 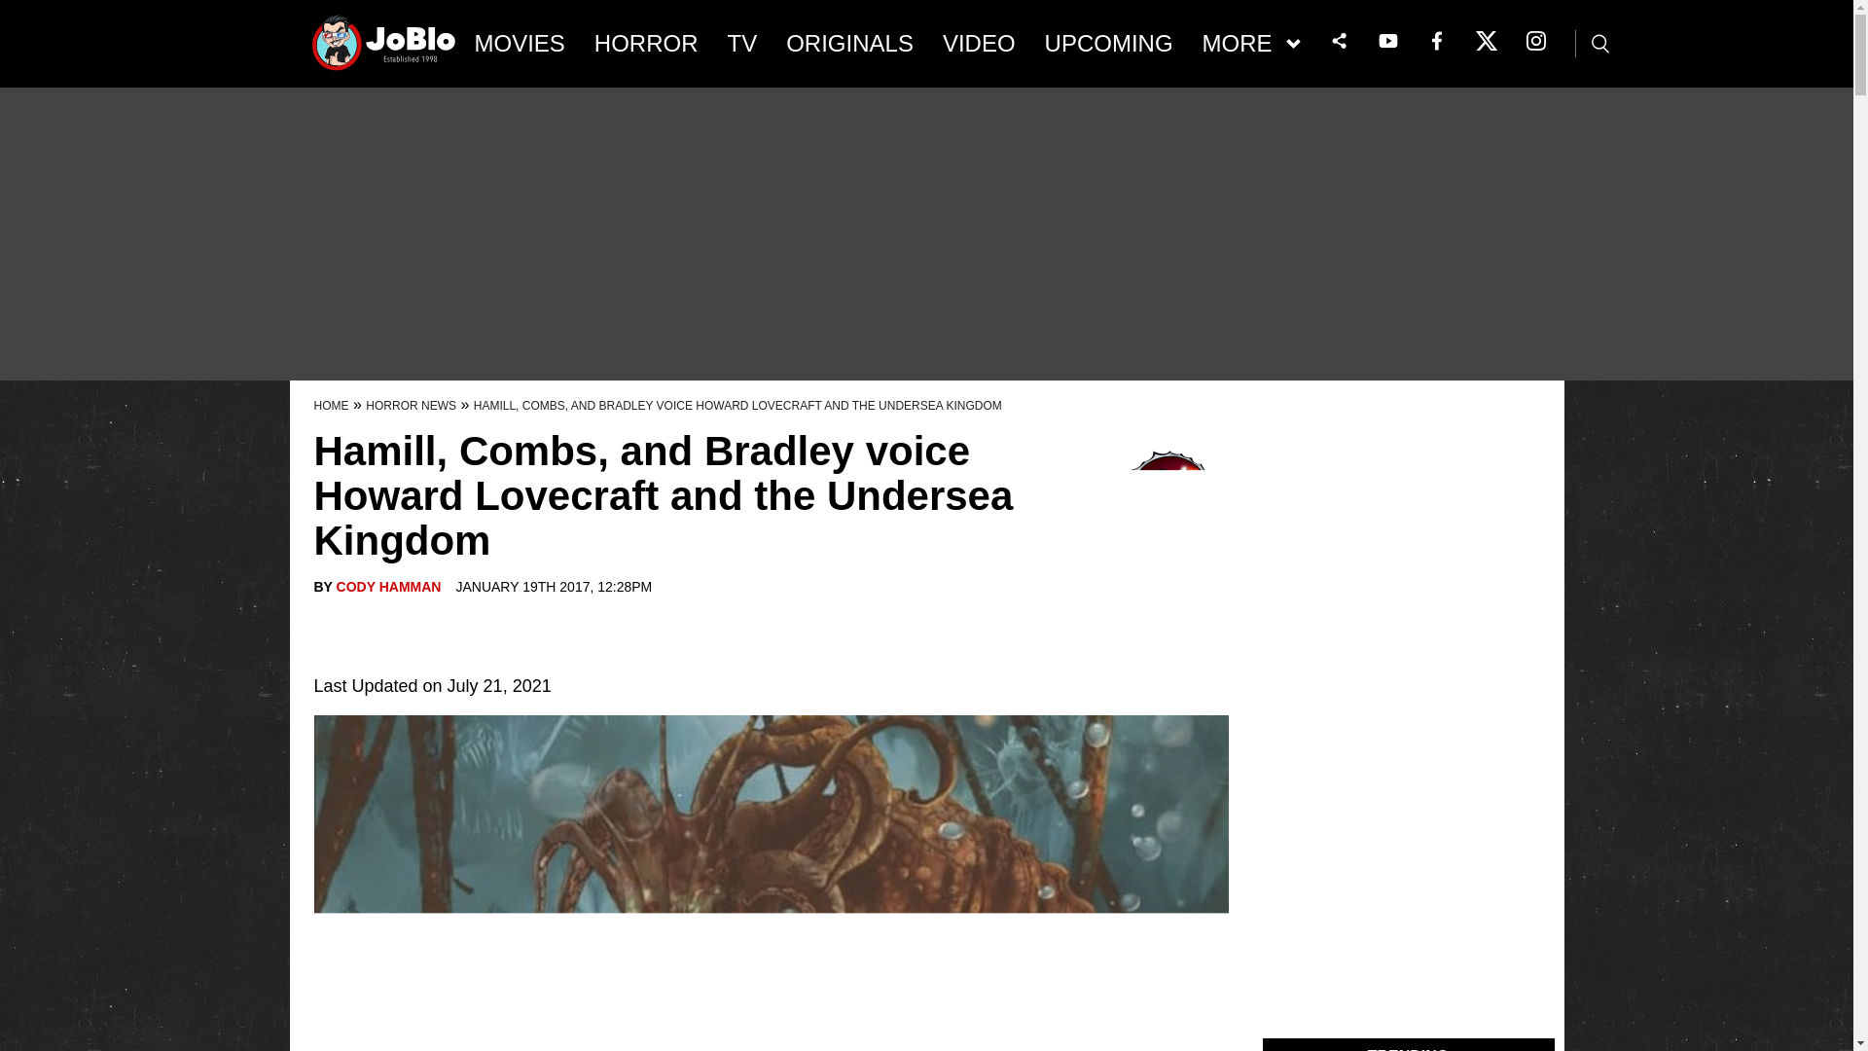 What do you see at coordinates (1251, 44) in the screenshot?
I see `MORE` at bounding box center [1251, 44].